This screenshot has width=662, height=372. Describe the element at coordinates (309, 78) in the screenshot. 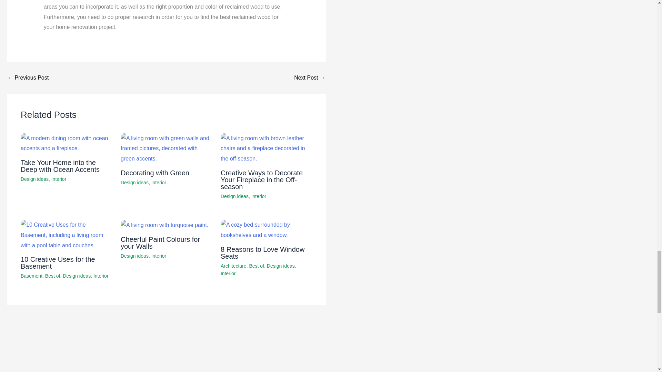

I see `Tips For Drilling Safety When Using A Cordless Drill` at that location.